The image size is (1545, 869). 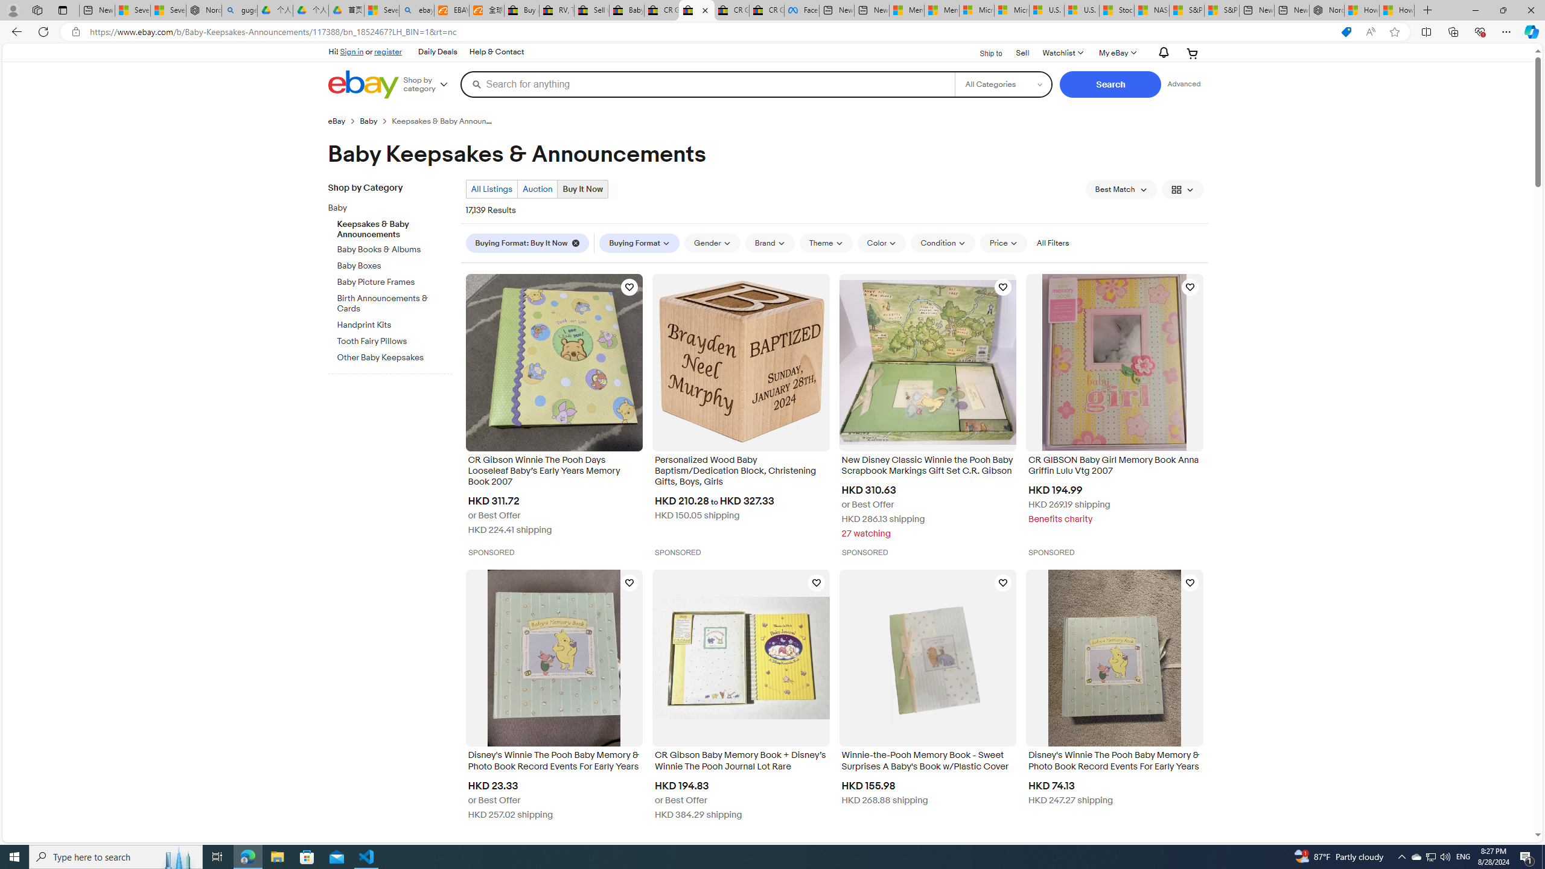 What do you see at coordinates (1022, 52) in the screenshot?
I see `Sell` at bounding box center [1022, 52].